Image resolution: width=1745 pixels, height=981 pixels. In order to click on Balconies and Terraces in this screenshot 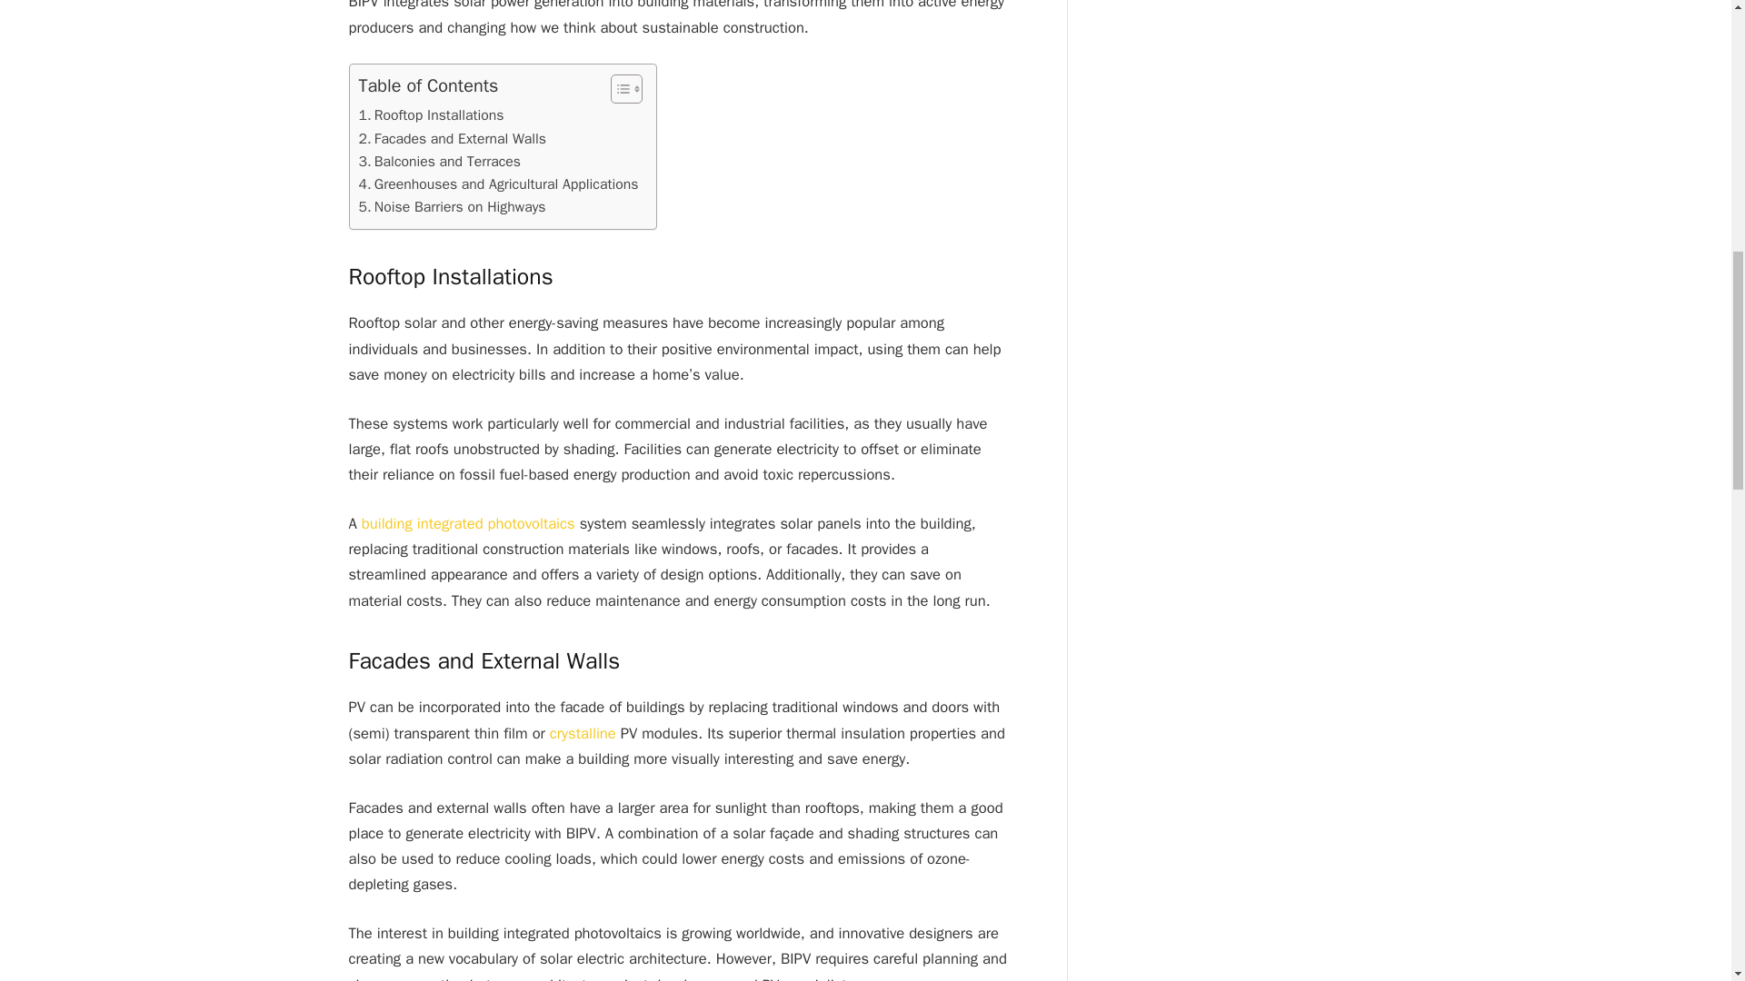, I will do `click(438, 162)`.